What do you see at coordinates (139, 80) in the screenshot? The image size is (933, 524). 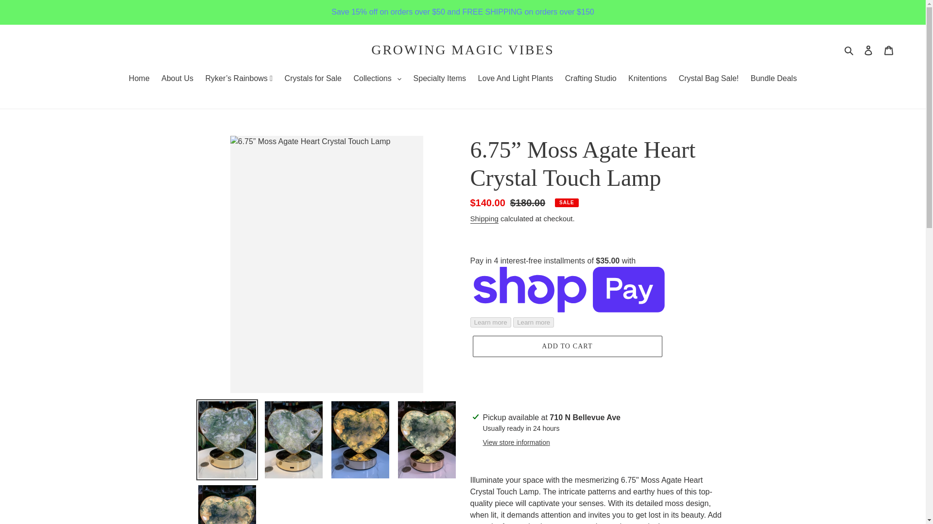 I see `Home` at bounding box center [139, 80].